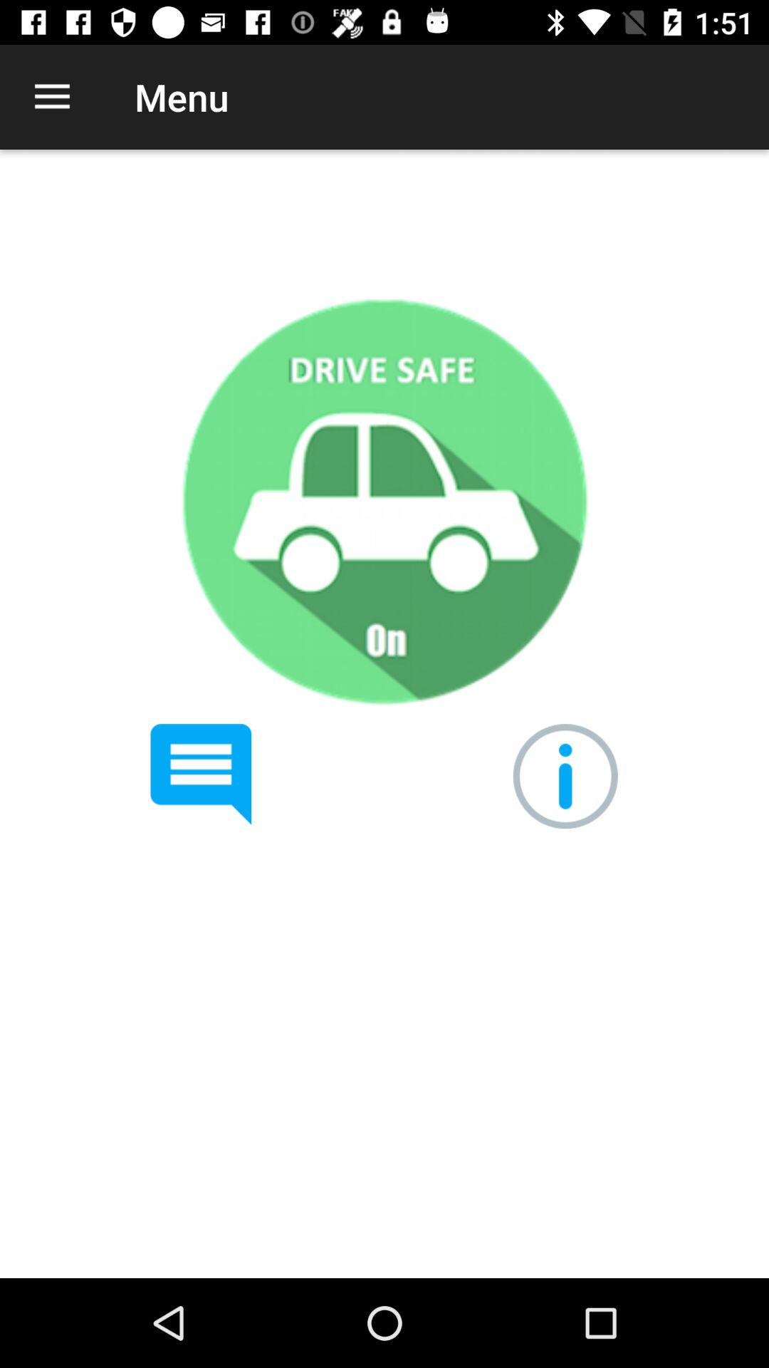 This screenshot has width=769, height=1368. I want to click on press the icon on the right, so click(565, 777).